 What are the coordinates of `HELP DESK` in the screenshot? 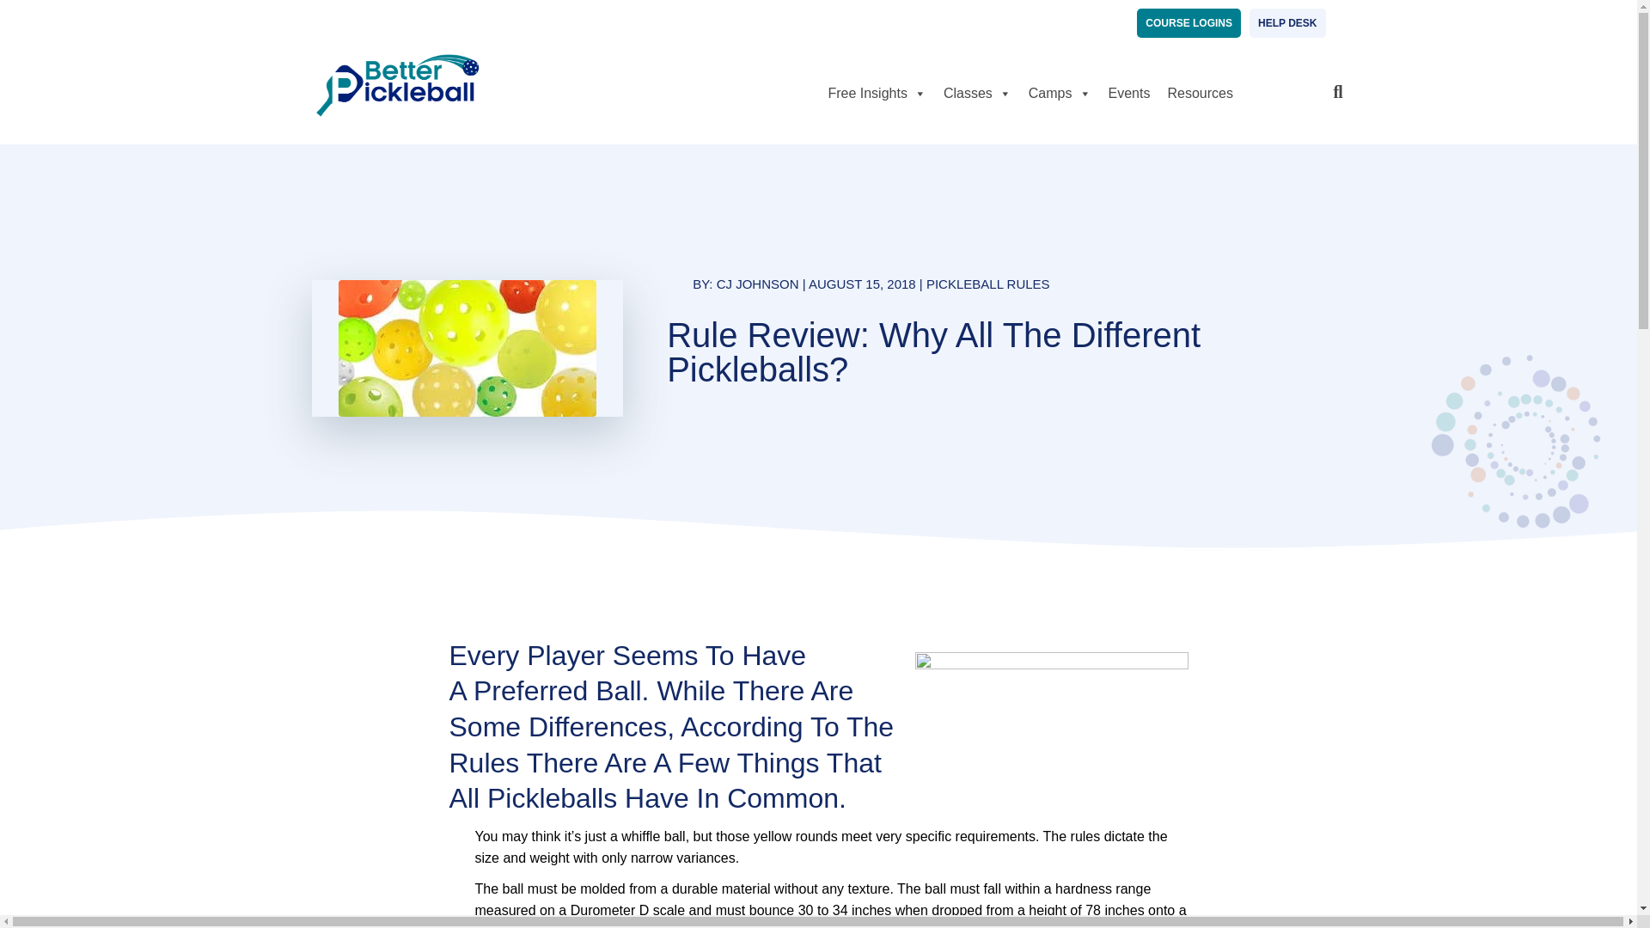 It's located at (1286, 22).